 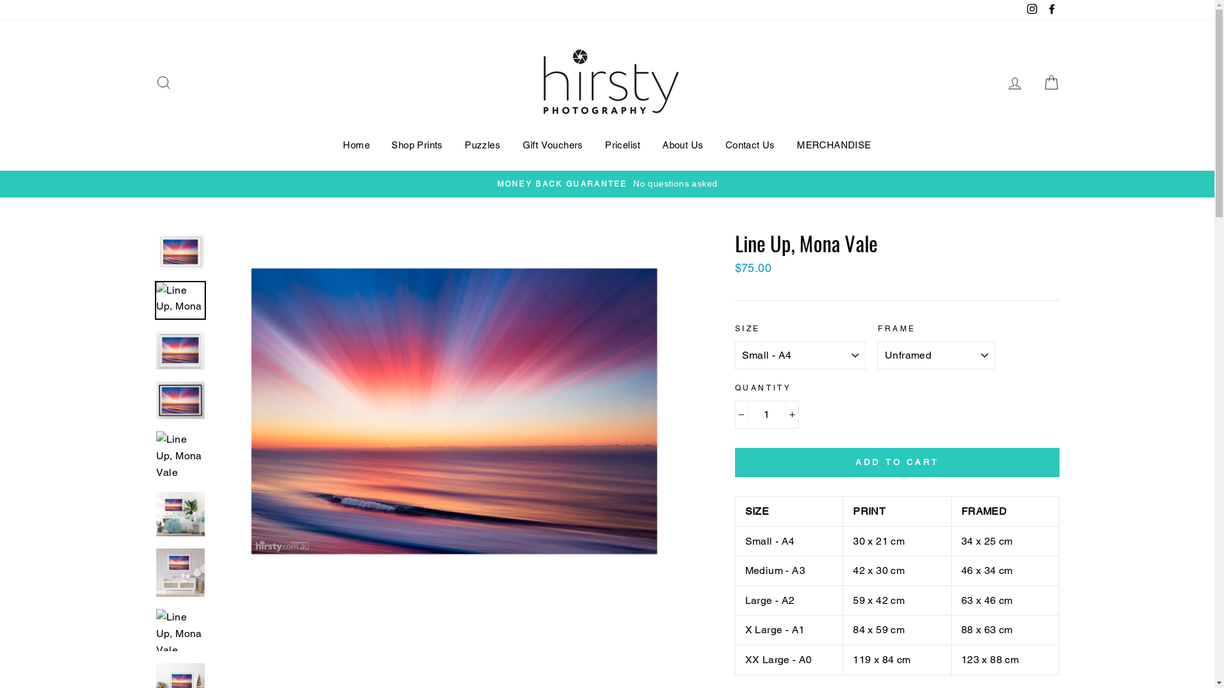 I want to click on Search, so click(x=163, y=83).